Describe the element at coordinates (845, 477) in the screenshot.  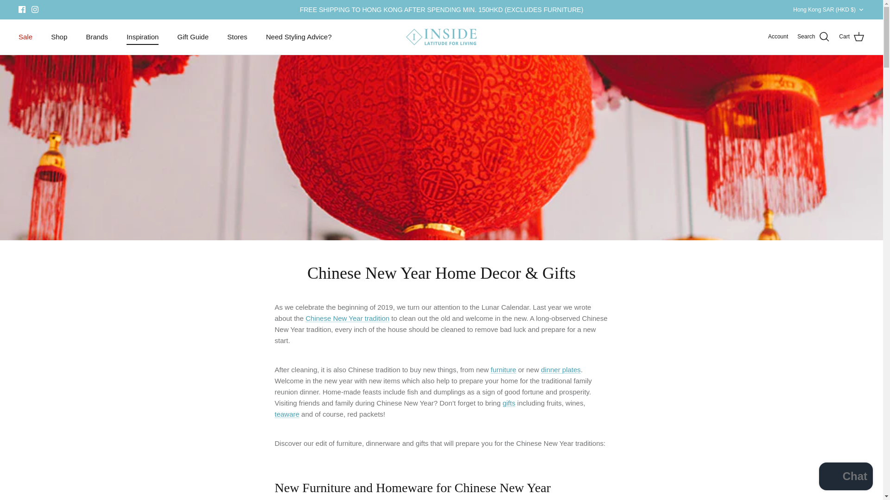
I see `Shopify online store chat` at that location.